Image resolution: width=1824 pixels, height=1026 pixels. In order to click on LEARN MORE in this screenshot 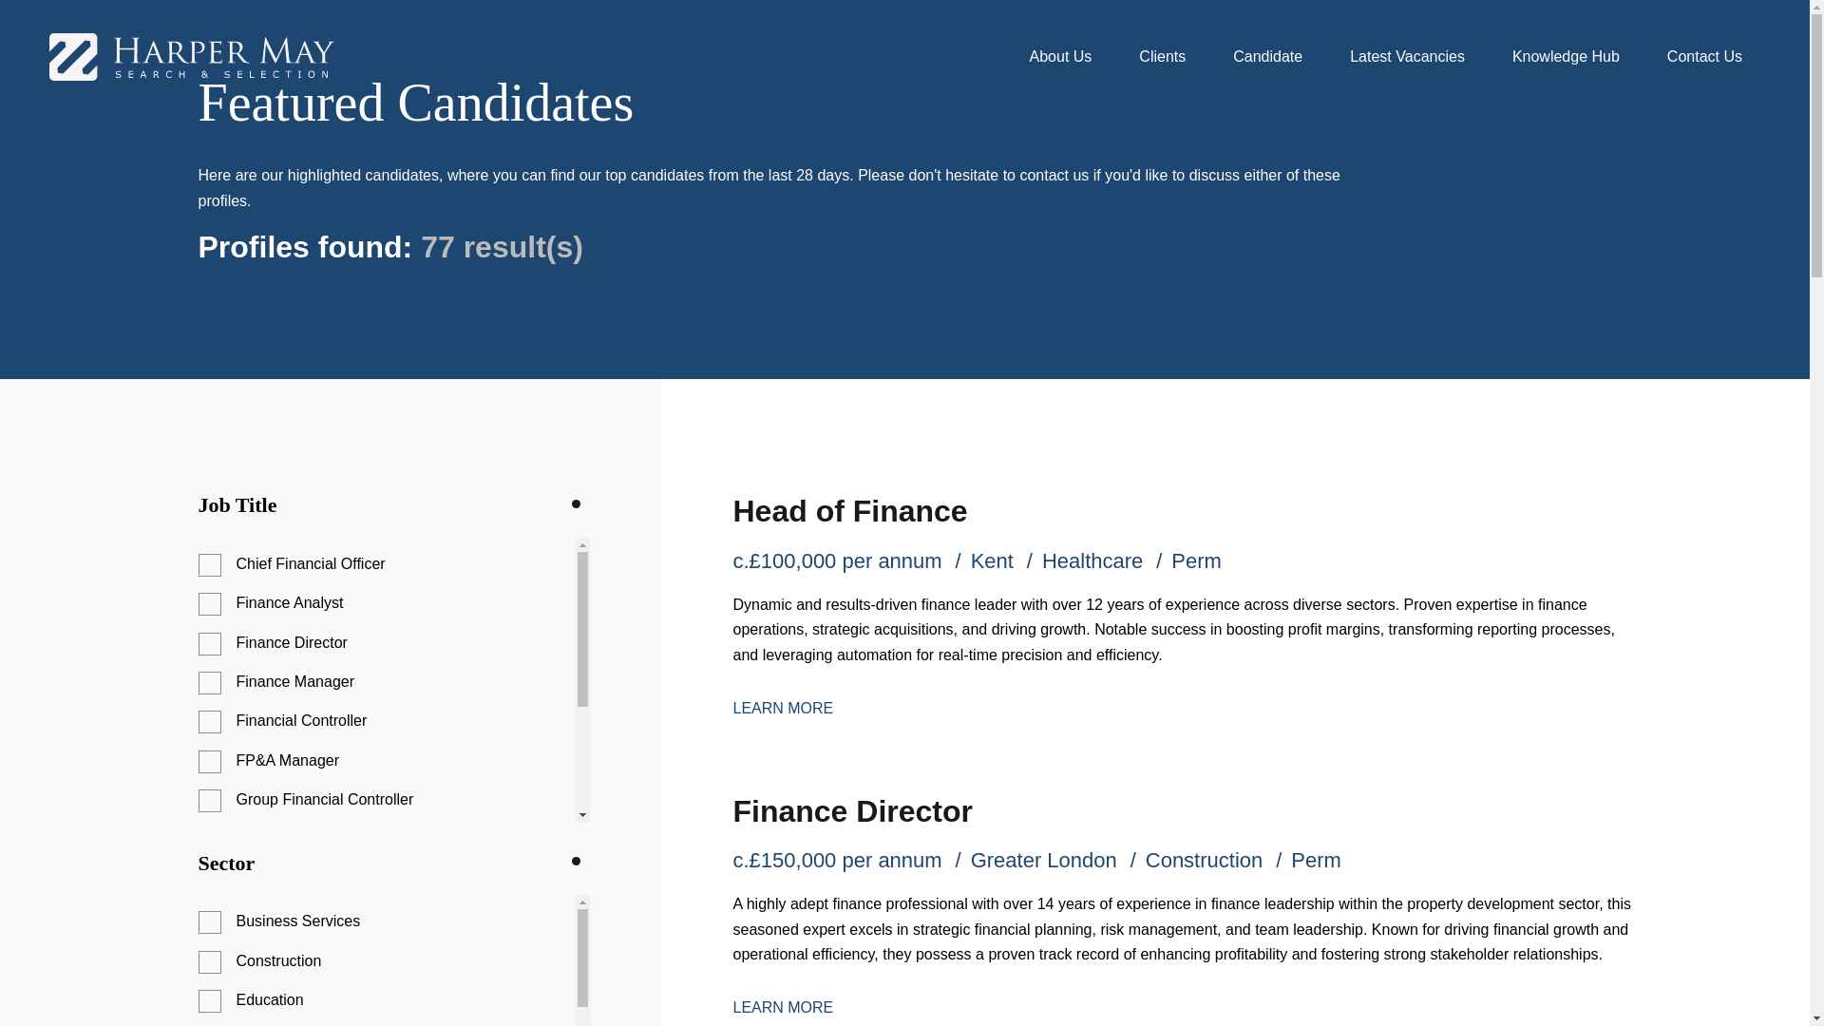, I will do `click(783, 1007)`.